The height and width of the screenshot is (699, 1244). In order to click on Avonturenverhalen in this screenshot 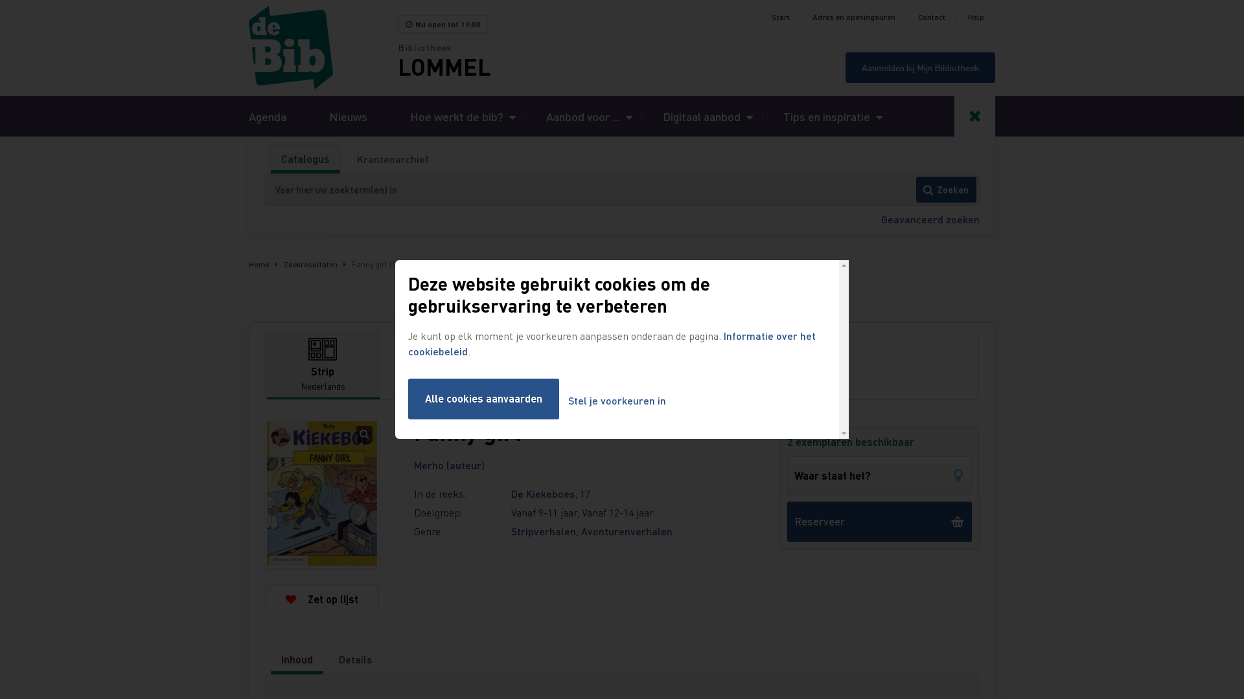, I will do `click(627, 531)`.